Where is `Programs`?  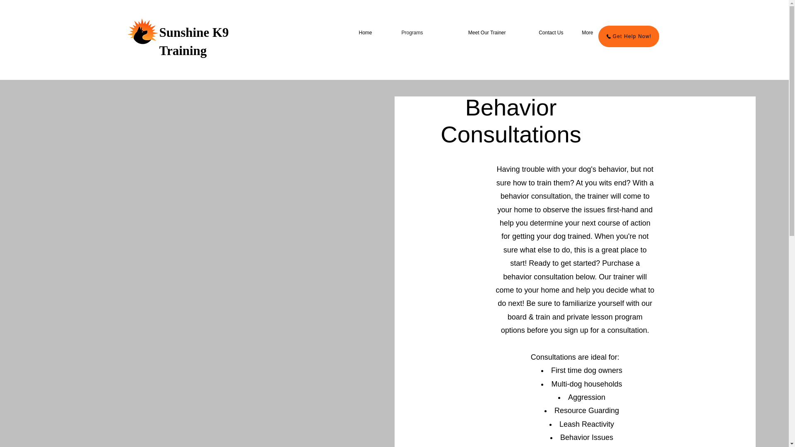
Programs is located at coordinates (402, 32).